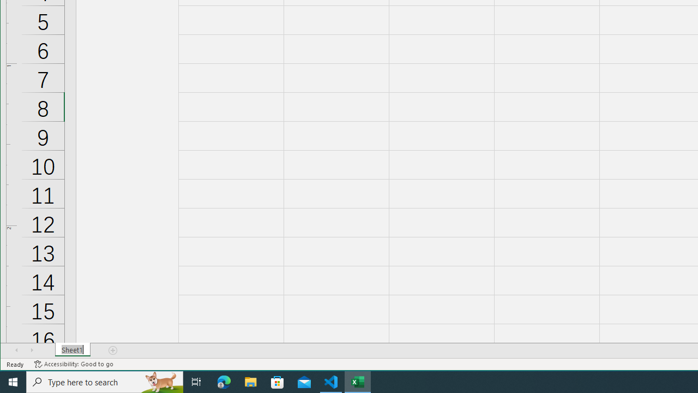 The width and height of the screenshot is (698, 393). Describe the element at coordinates (224, 382) in the screenshot. I see `Microsoft Edge` at that location.